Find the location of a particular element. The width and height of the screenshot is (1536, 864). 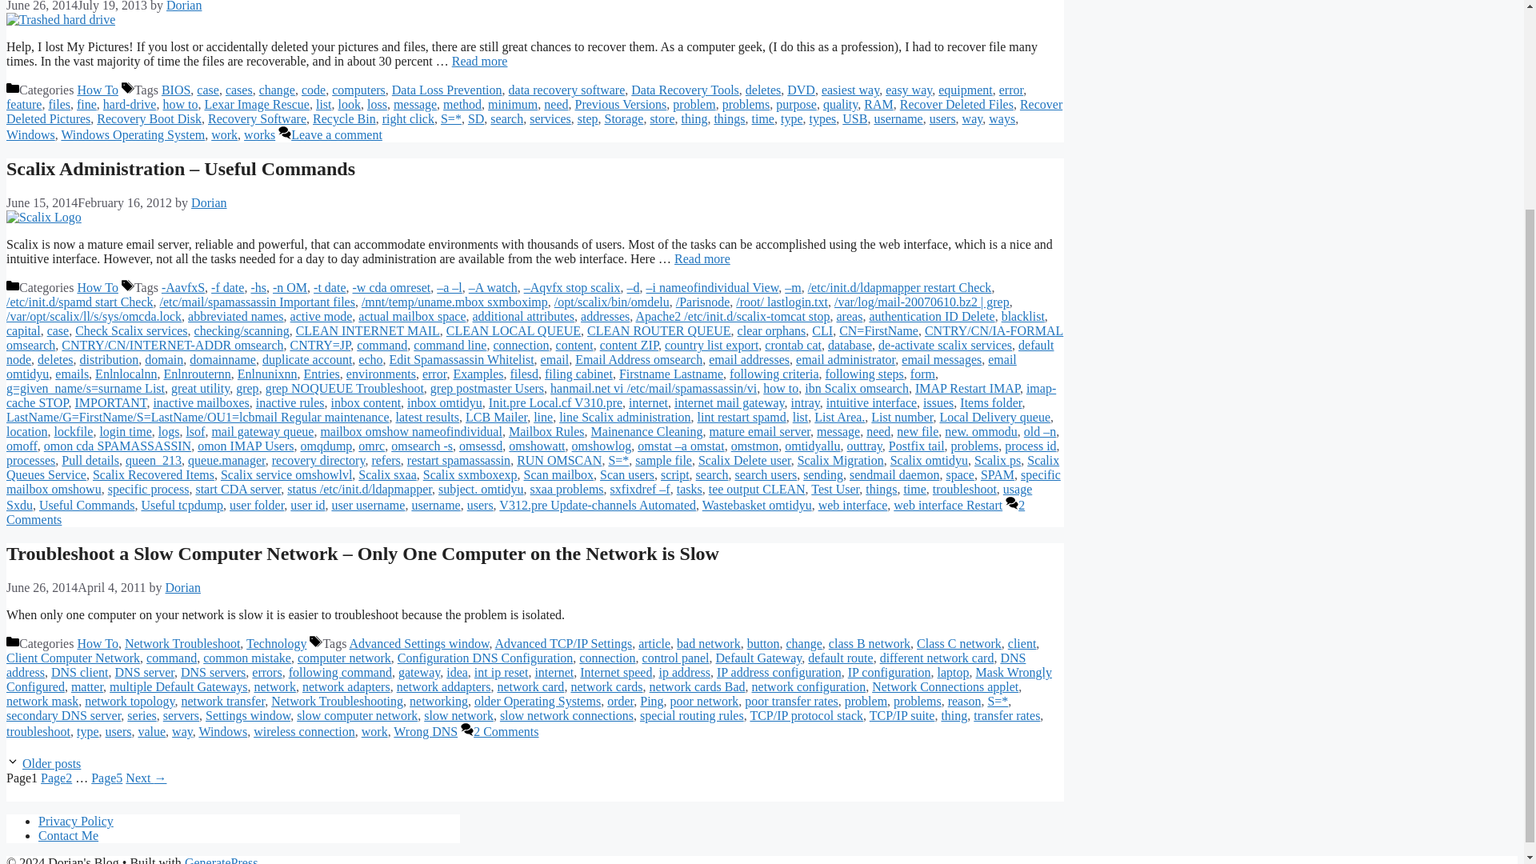

look is located at coordinates (349, 104).